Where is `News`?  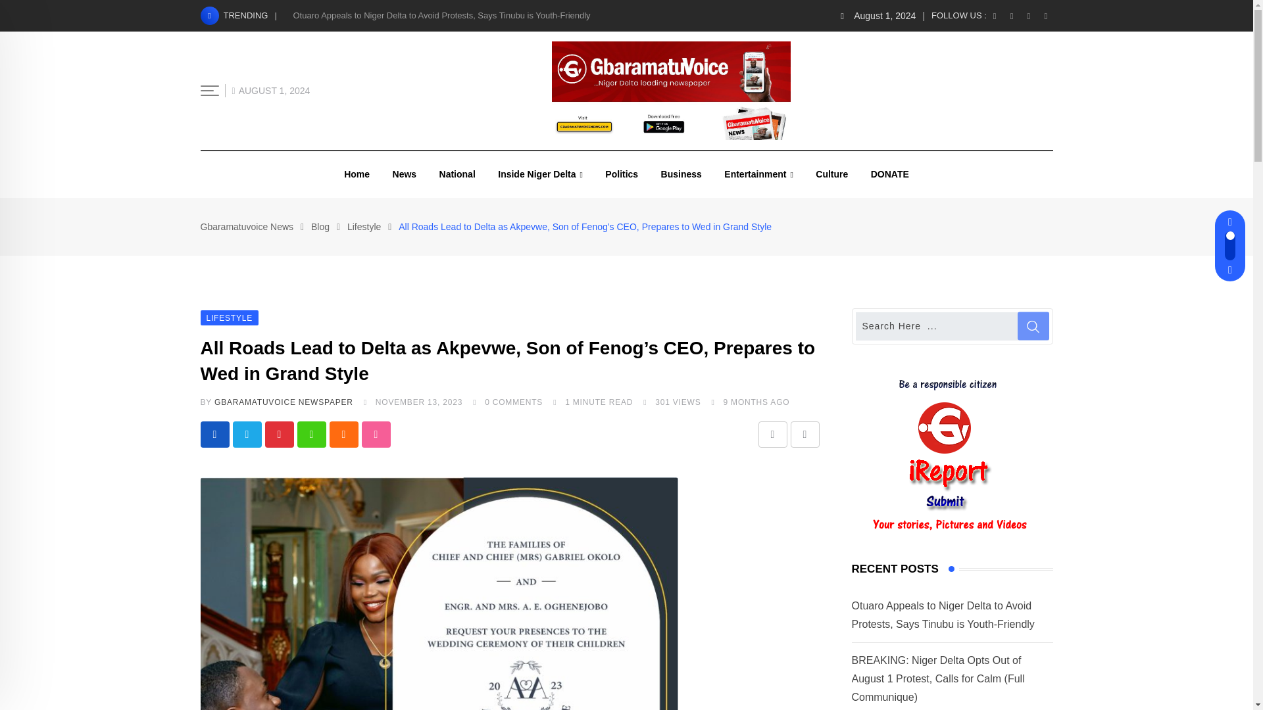
News is located at coordinates (404, 174).